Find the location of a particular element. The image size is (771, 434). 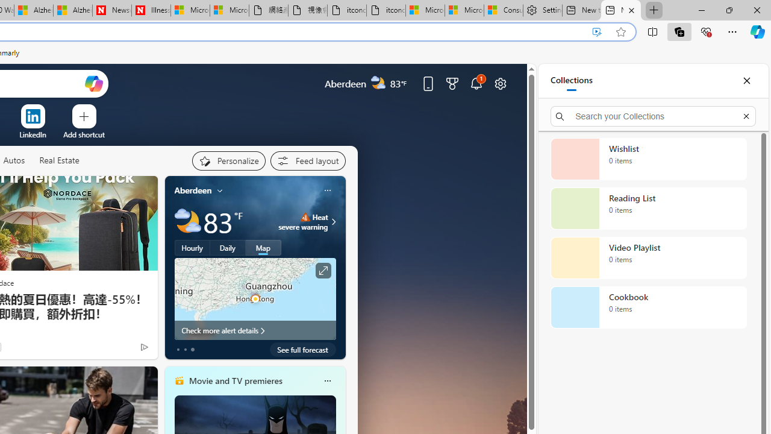

tab-0 is located at coordinates (178, 350).